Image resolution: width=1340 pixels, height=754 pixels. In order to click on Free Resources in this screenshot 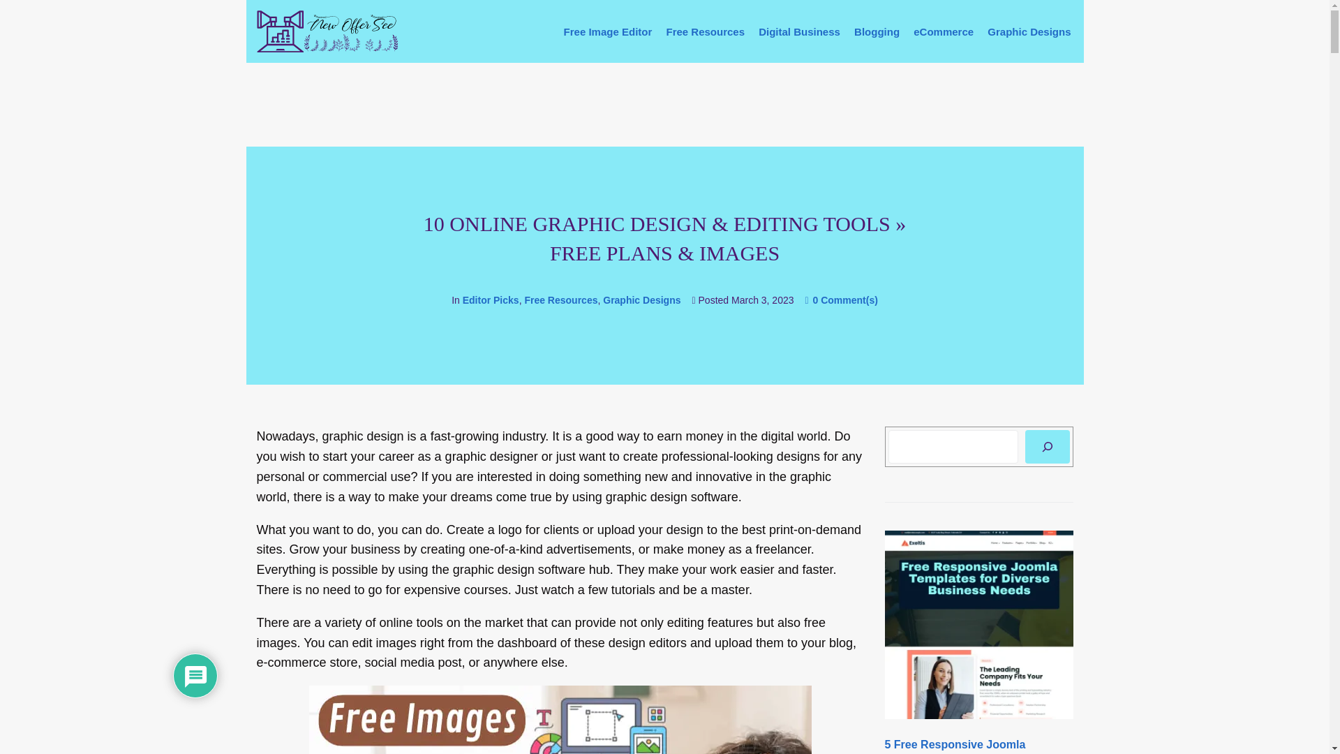, I will do `click(560, 300)`.